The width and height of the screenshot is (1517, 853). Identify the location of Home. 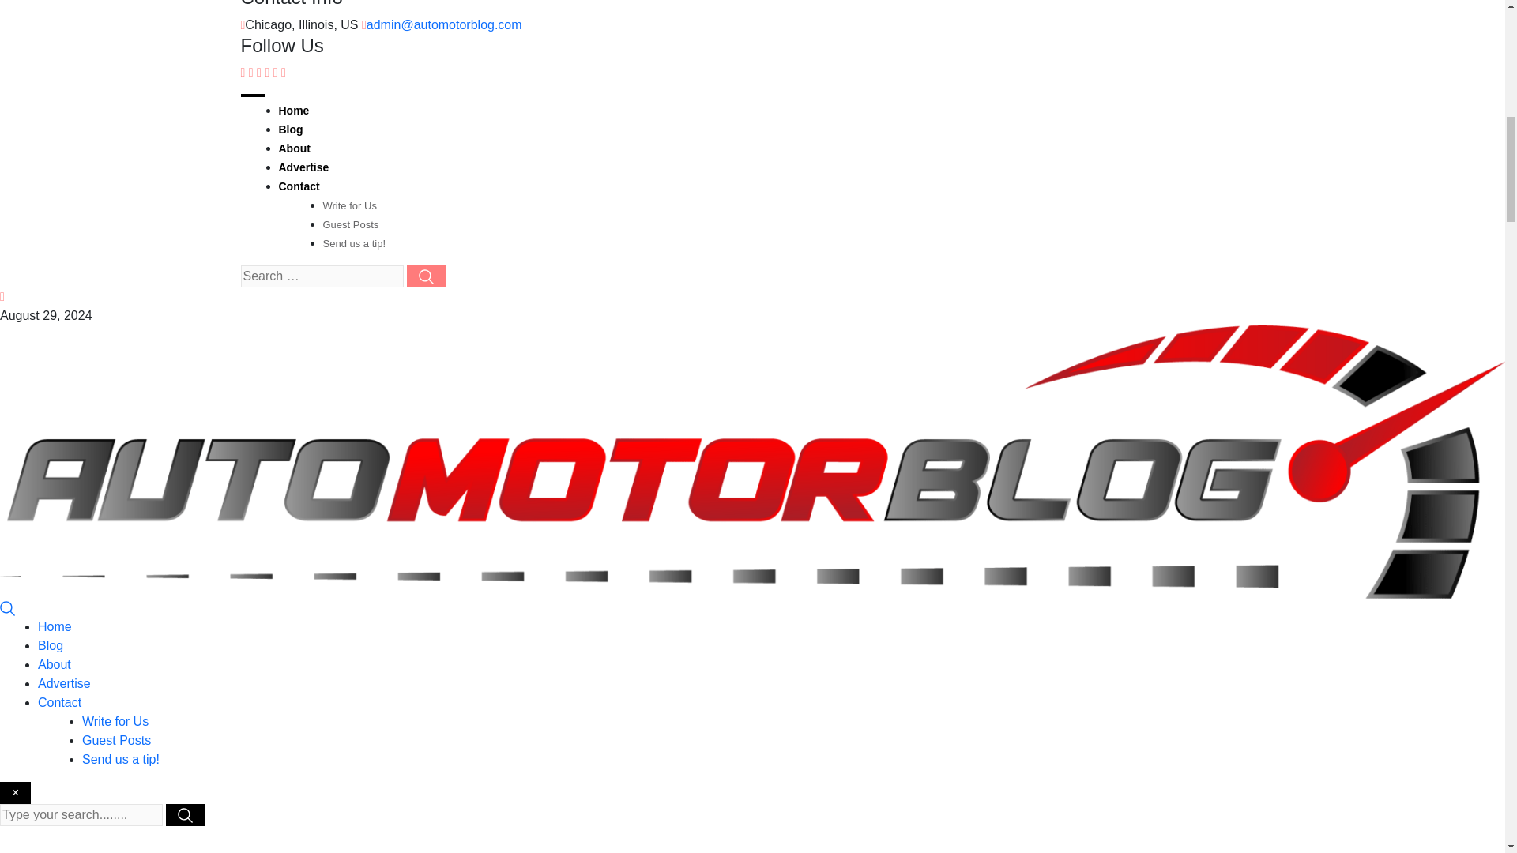
(55, 627).